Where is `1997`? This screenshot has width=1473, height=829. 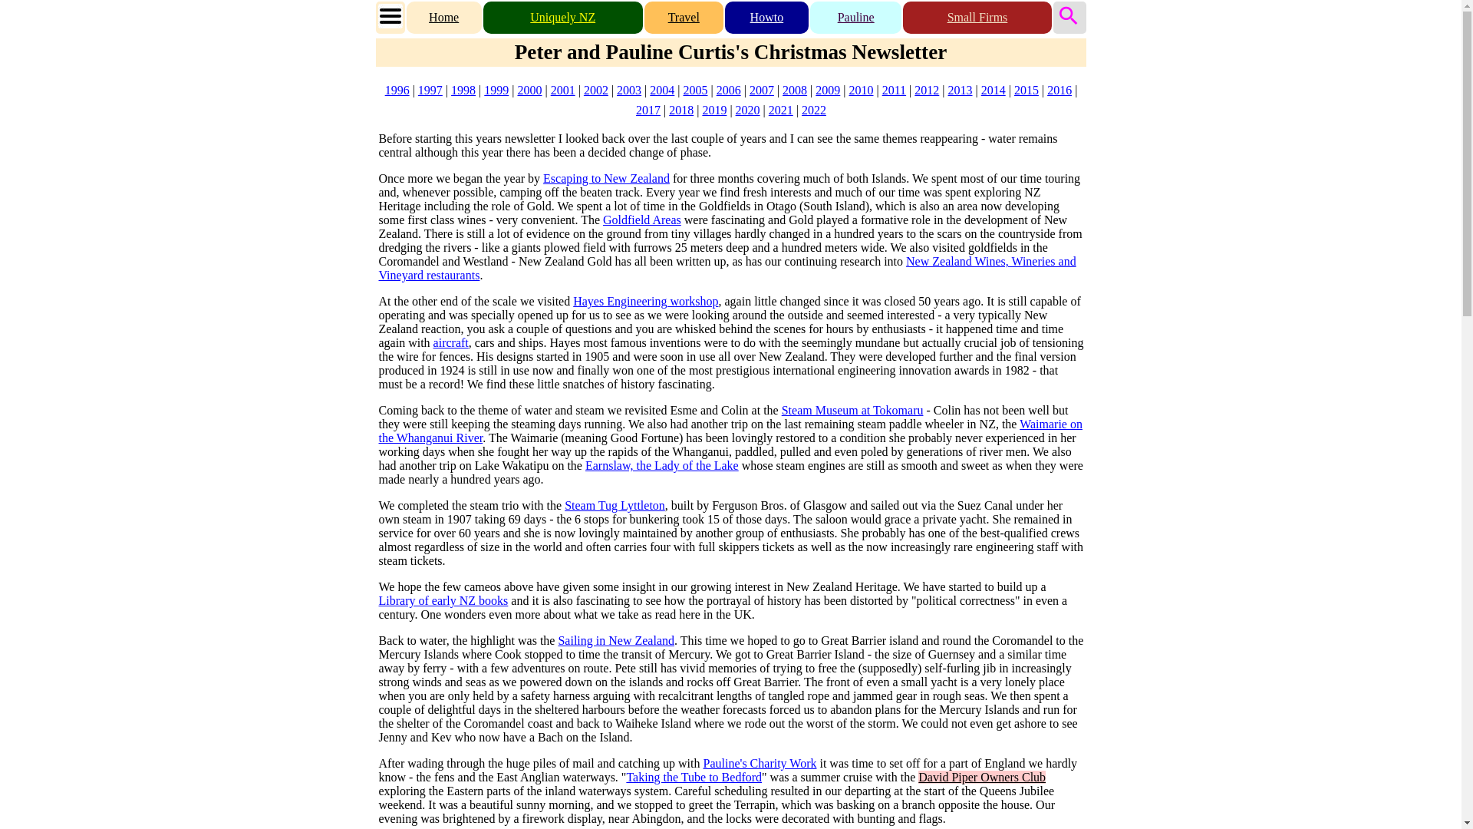 1997 is located at coordinates (430, 91).